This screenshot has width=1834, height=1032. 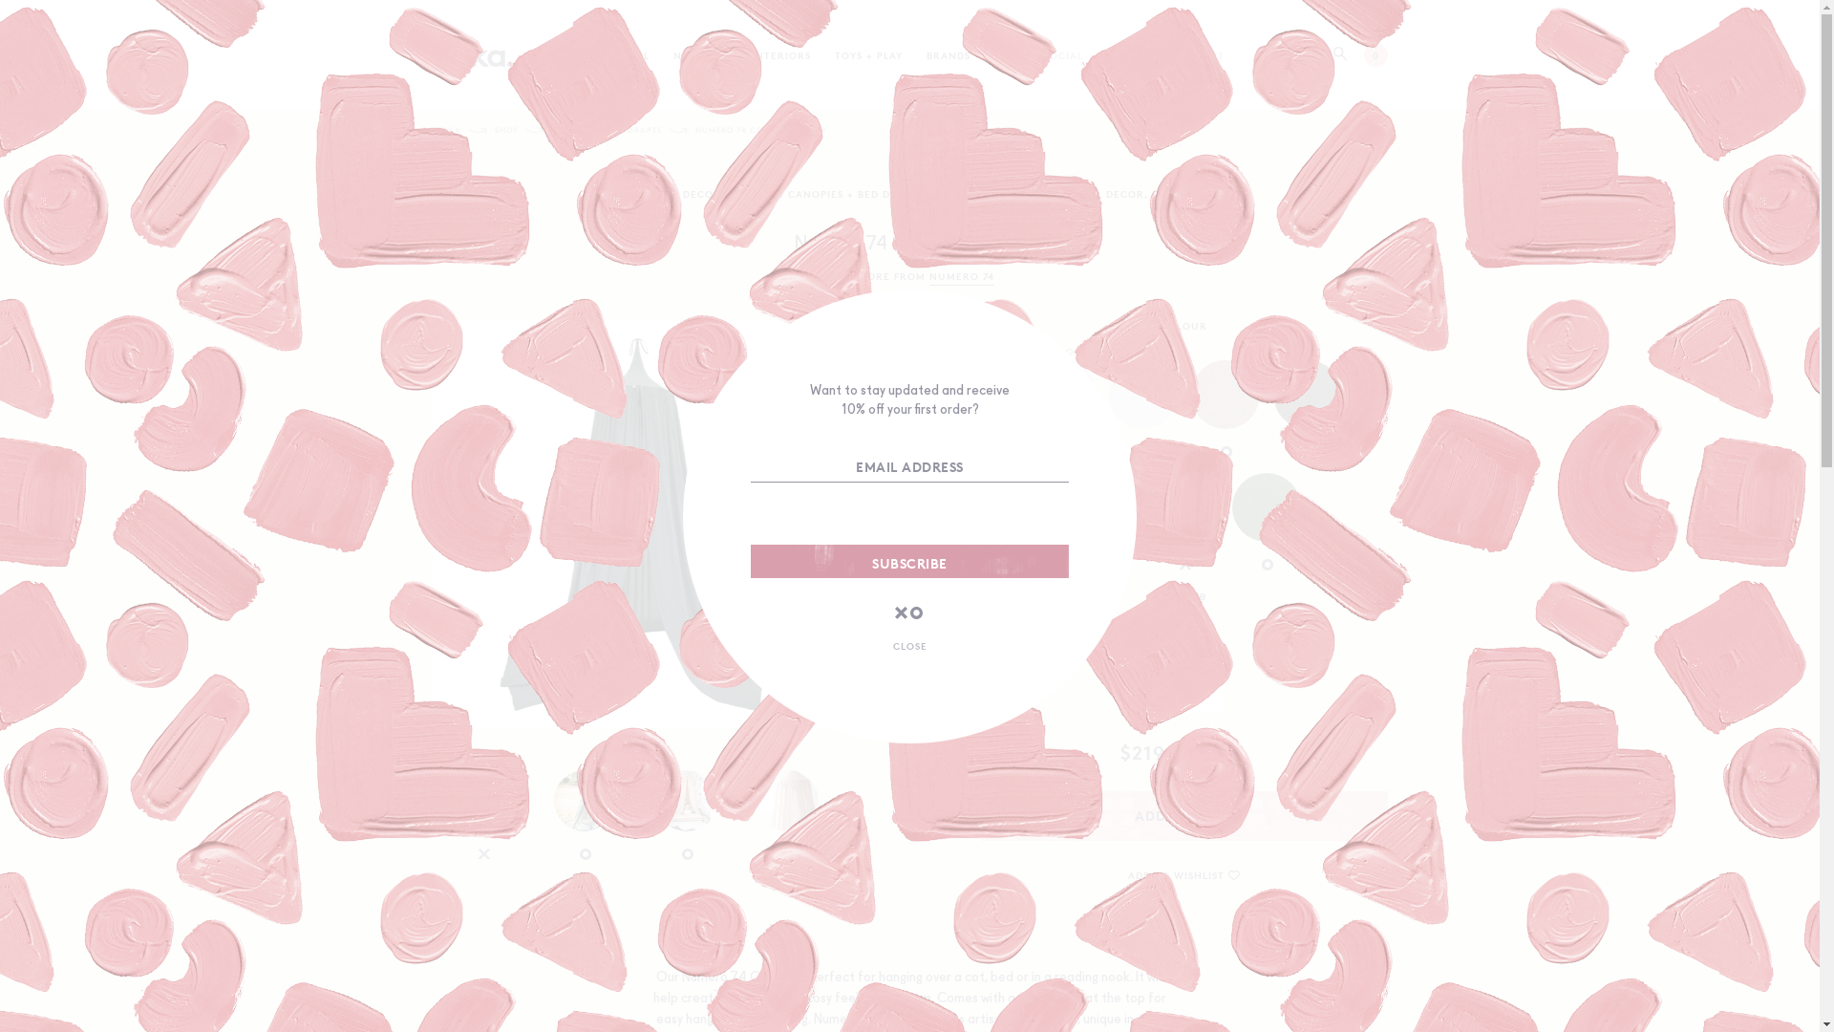 What do you see at coordinates (1108, 193) in the screenshot?
I see `WALL DECOR` at bounding box center [1108, 193].